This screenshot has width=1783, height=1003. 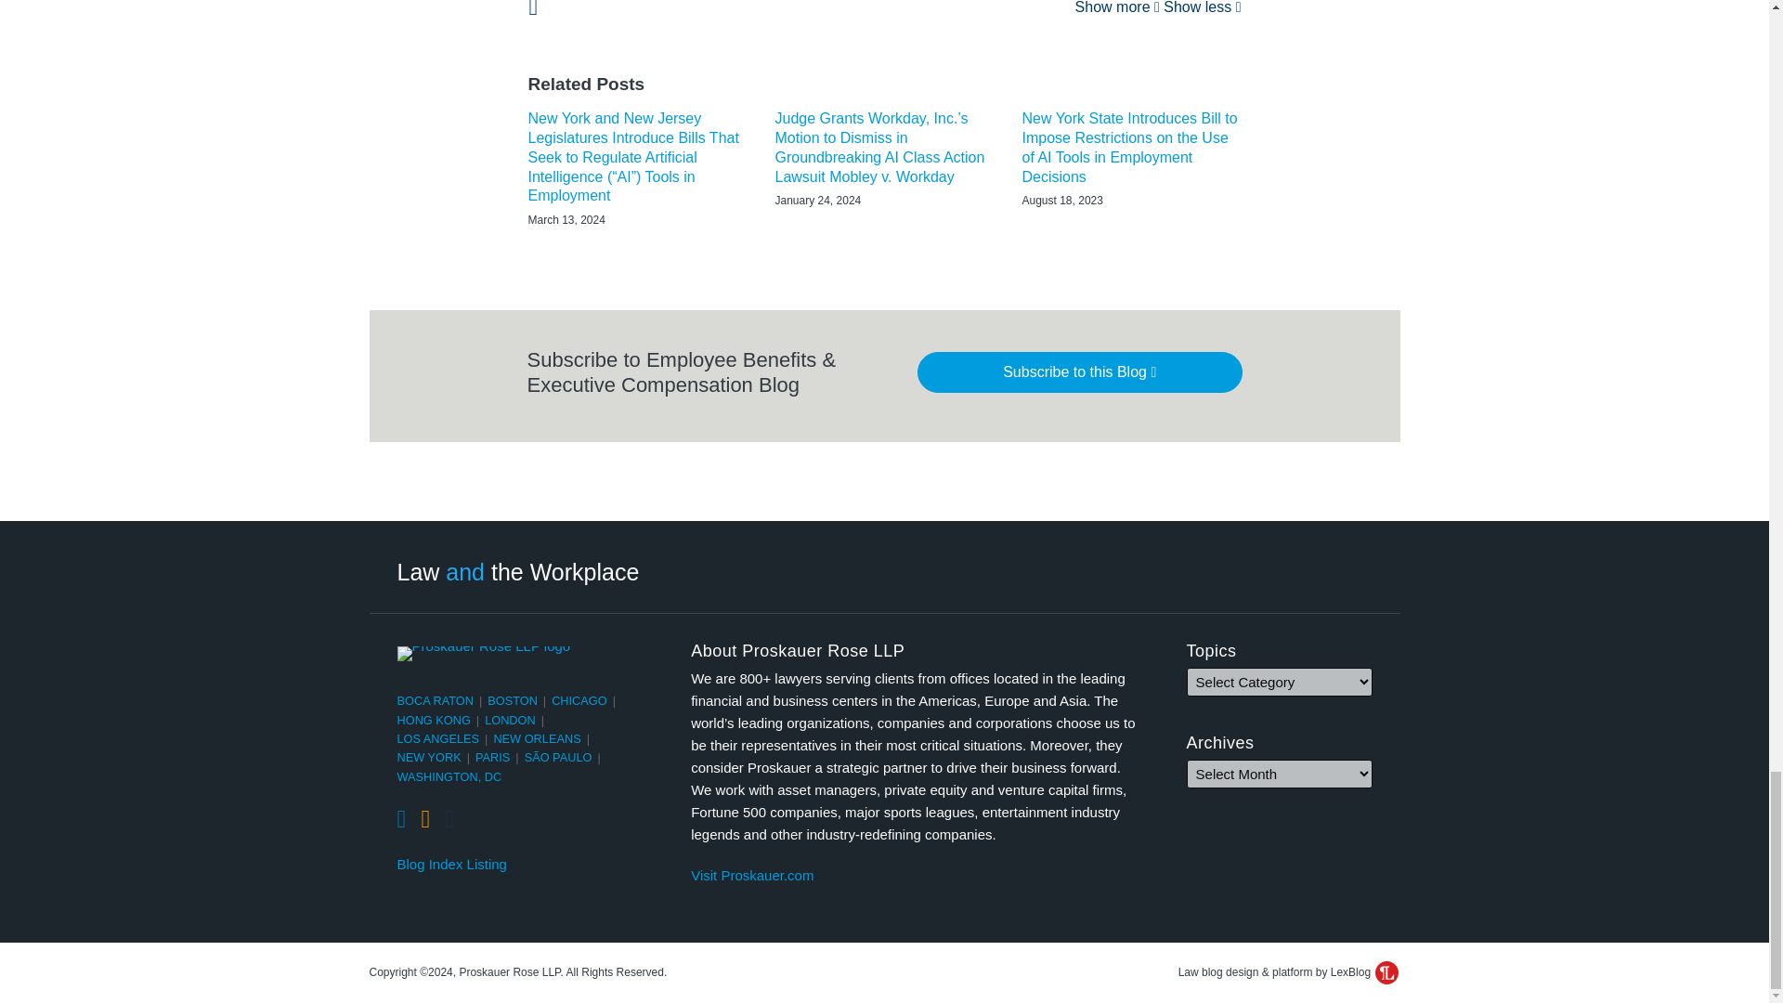 What do you see at coordinates (1386, 971) in the screenshot?
I see `LexBlog Logo` at bounding box center [1386, 971].